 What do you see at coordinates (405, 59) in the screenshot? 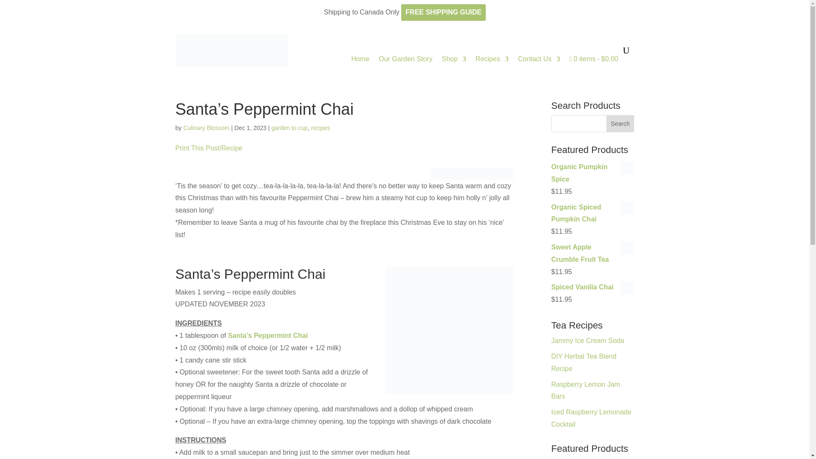
I see `Our Garden Story` at bounding box center [405, 59].